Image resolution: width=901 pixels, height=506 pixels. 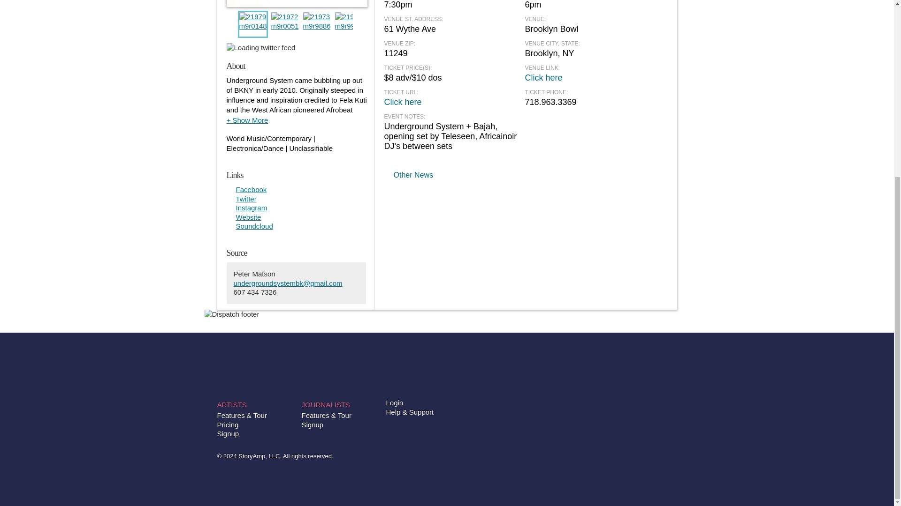 I want to click on Website, so click(x=248, y=217).